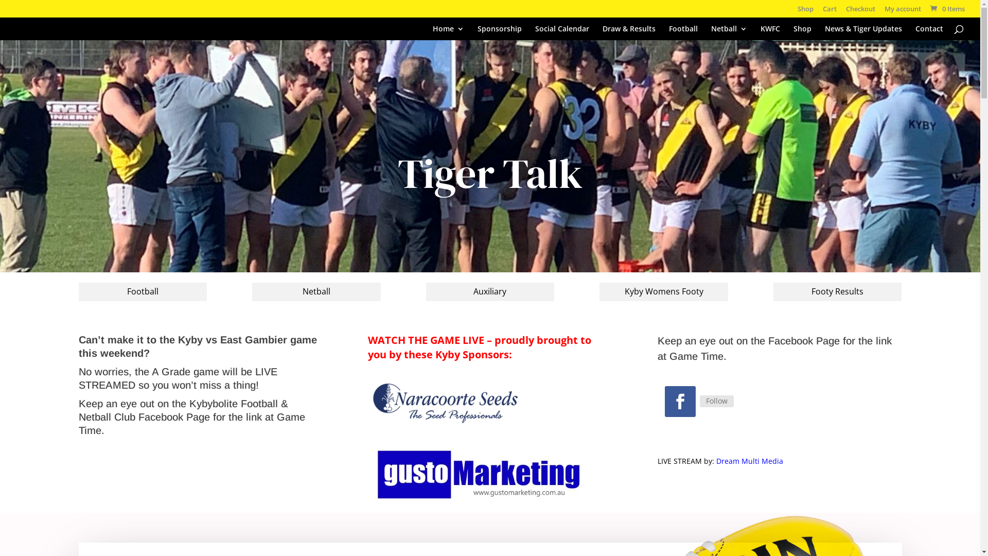  What do you see at coordinates (664, 292) in the screenshot?
I see `Kyby Womens Footy` at bounding box center [664, 292].